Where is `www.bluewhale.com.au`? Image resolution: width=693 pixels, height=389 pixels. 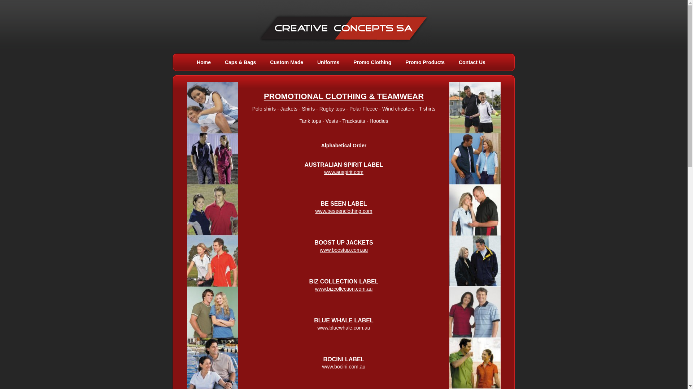 www.bluewhale.com.au is located at coordinates (344, 328).